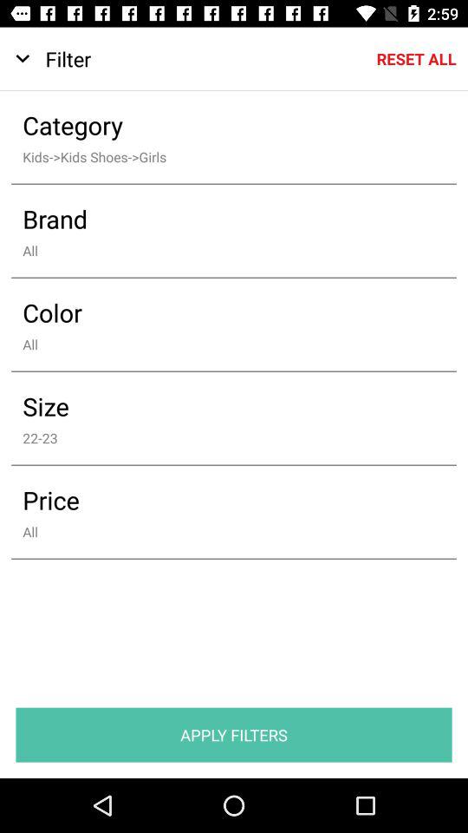 Image resolution: width=468 pixels, height=833 pixels. Describe the element at coordinates (23, 59) in the screenshot. I see `open icon to the left of filter item` at that location.